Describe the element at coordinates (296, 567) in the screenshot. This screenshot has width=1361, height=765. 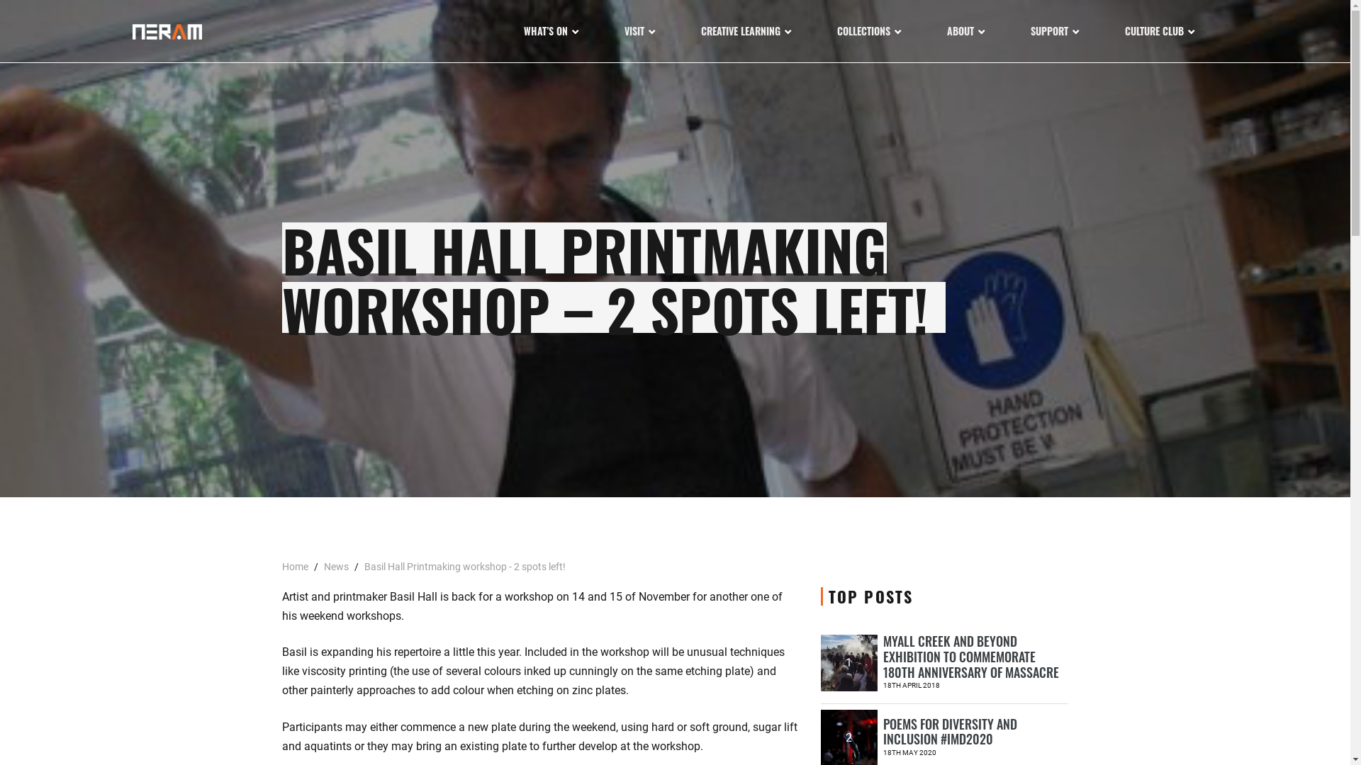
I see `Home` at that location.